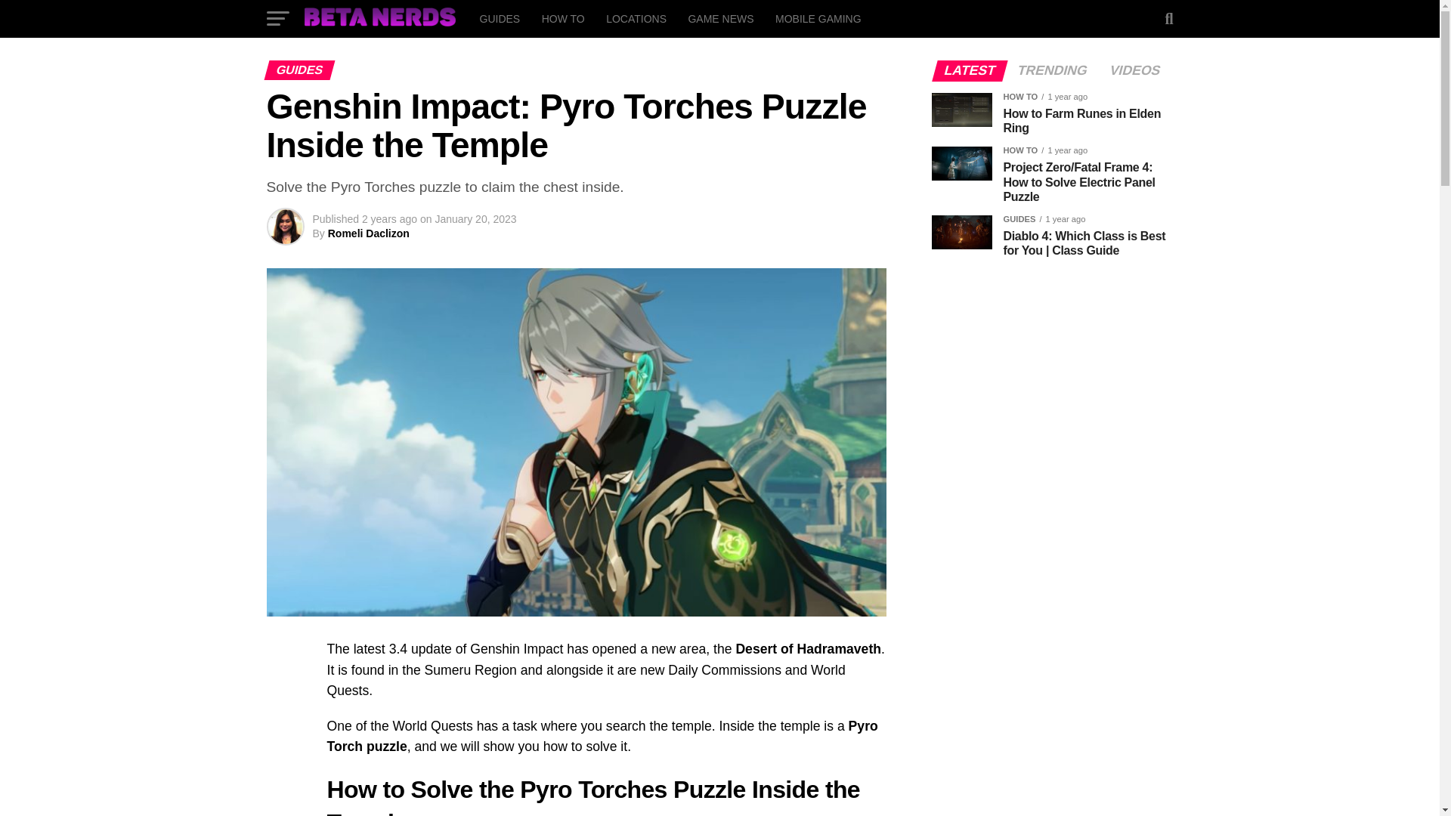 This screenshot has height=816, width=1451. Describe the element at coordinates (721, 18) in the screenshot. I see `GAME NEWS` at that location.